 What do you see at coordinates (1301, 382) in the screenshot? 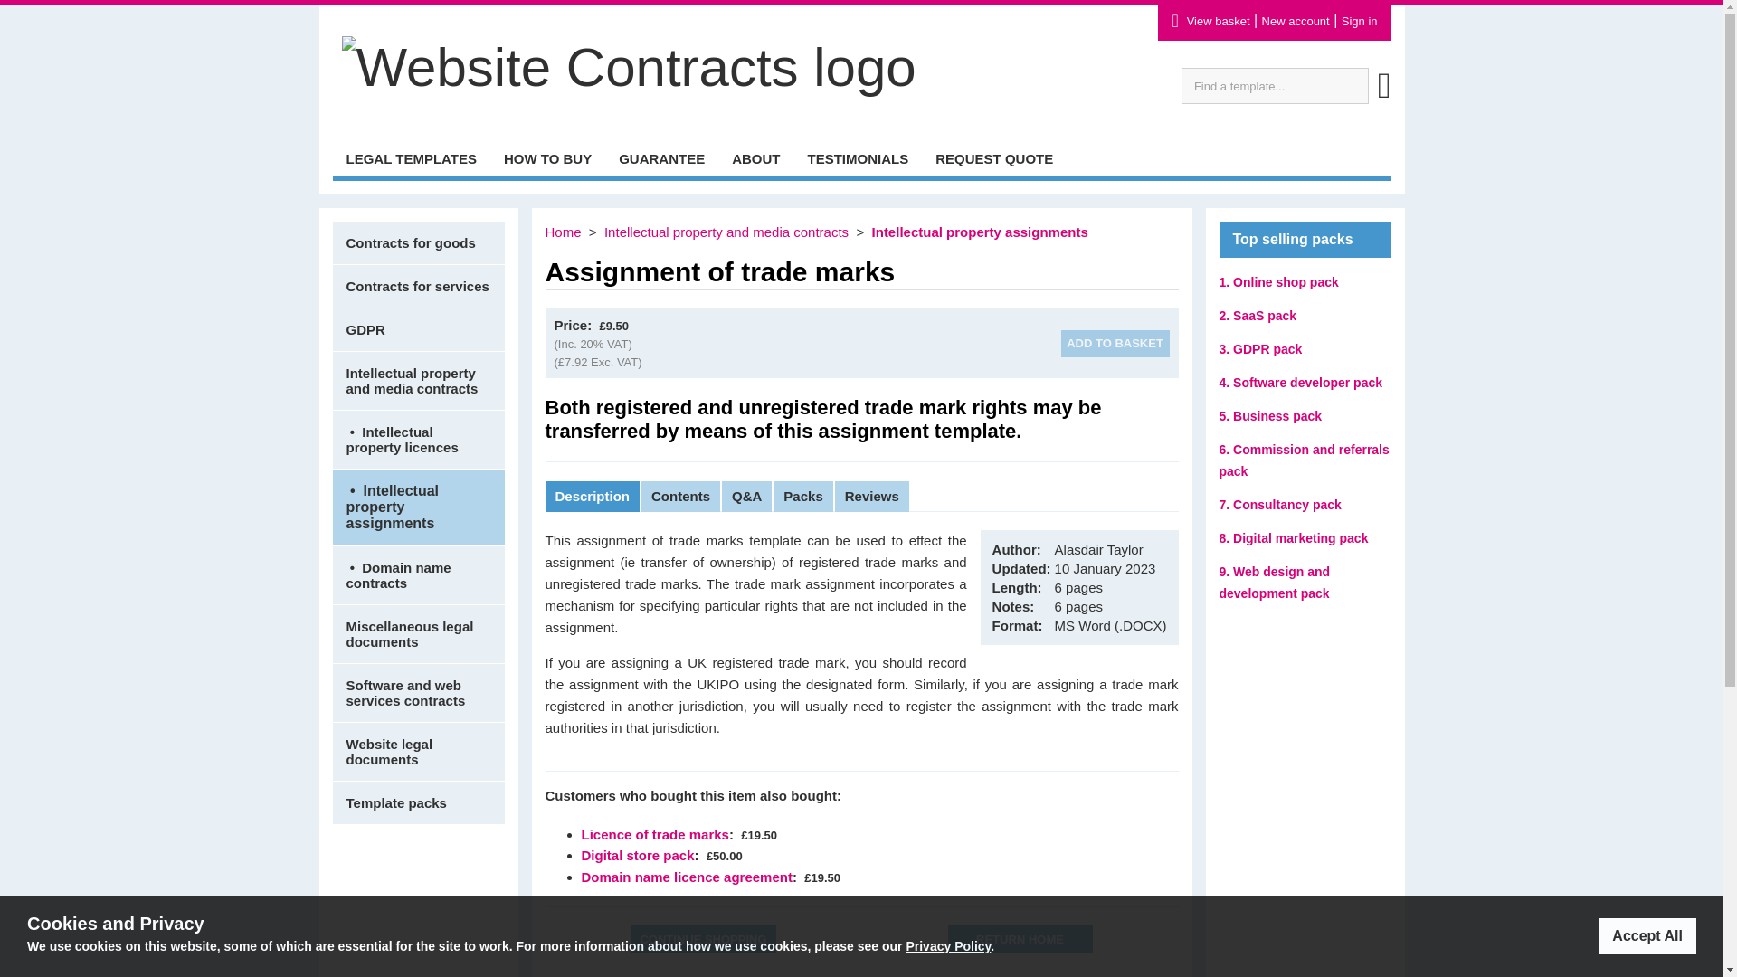
I see `4. Software developer pack` at bounding box center [1301, 382].